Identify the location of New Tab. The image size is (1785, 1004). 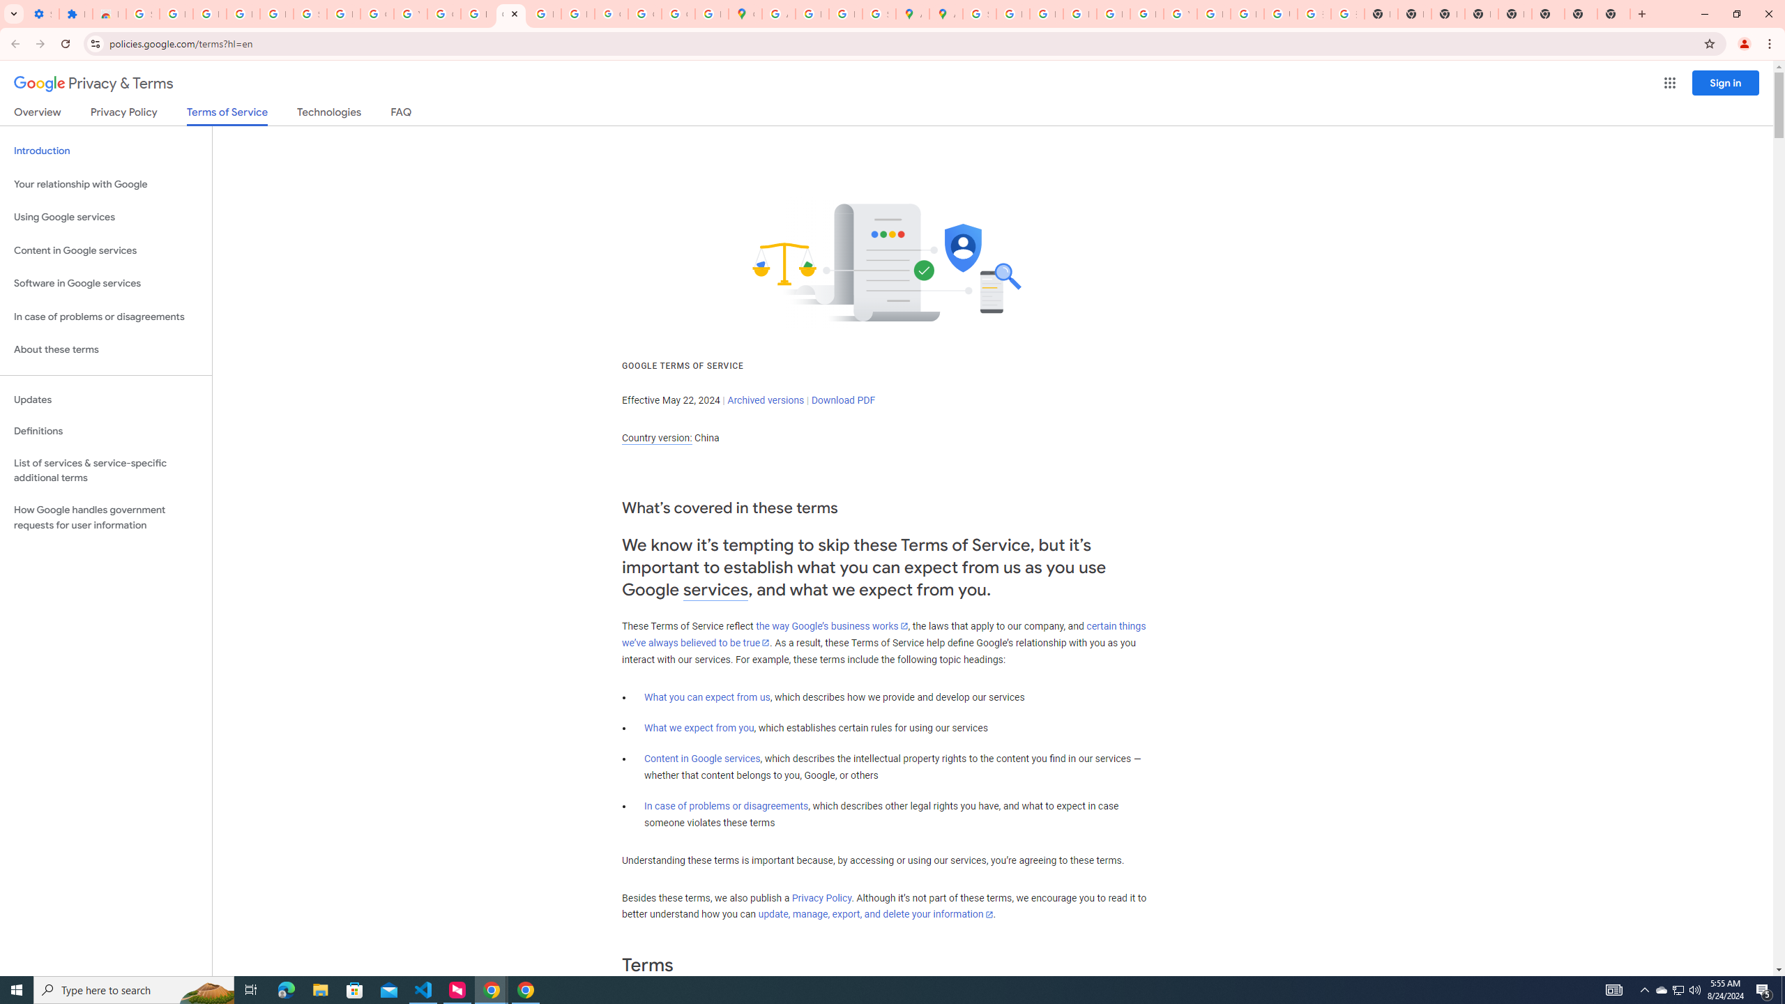
(1580, 14).